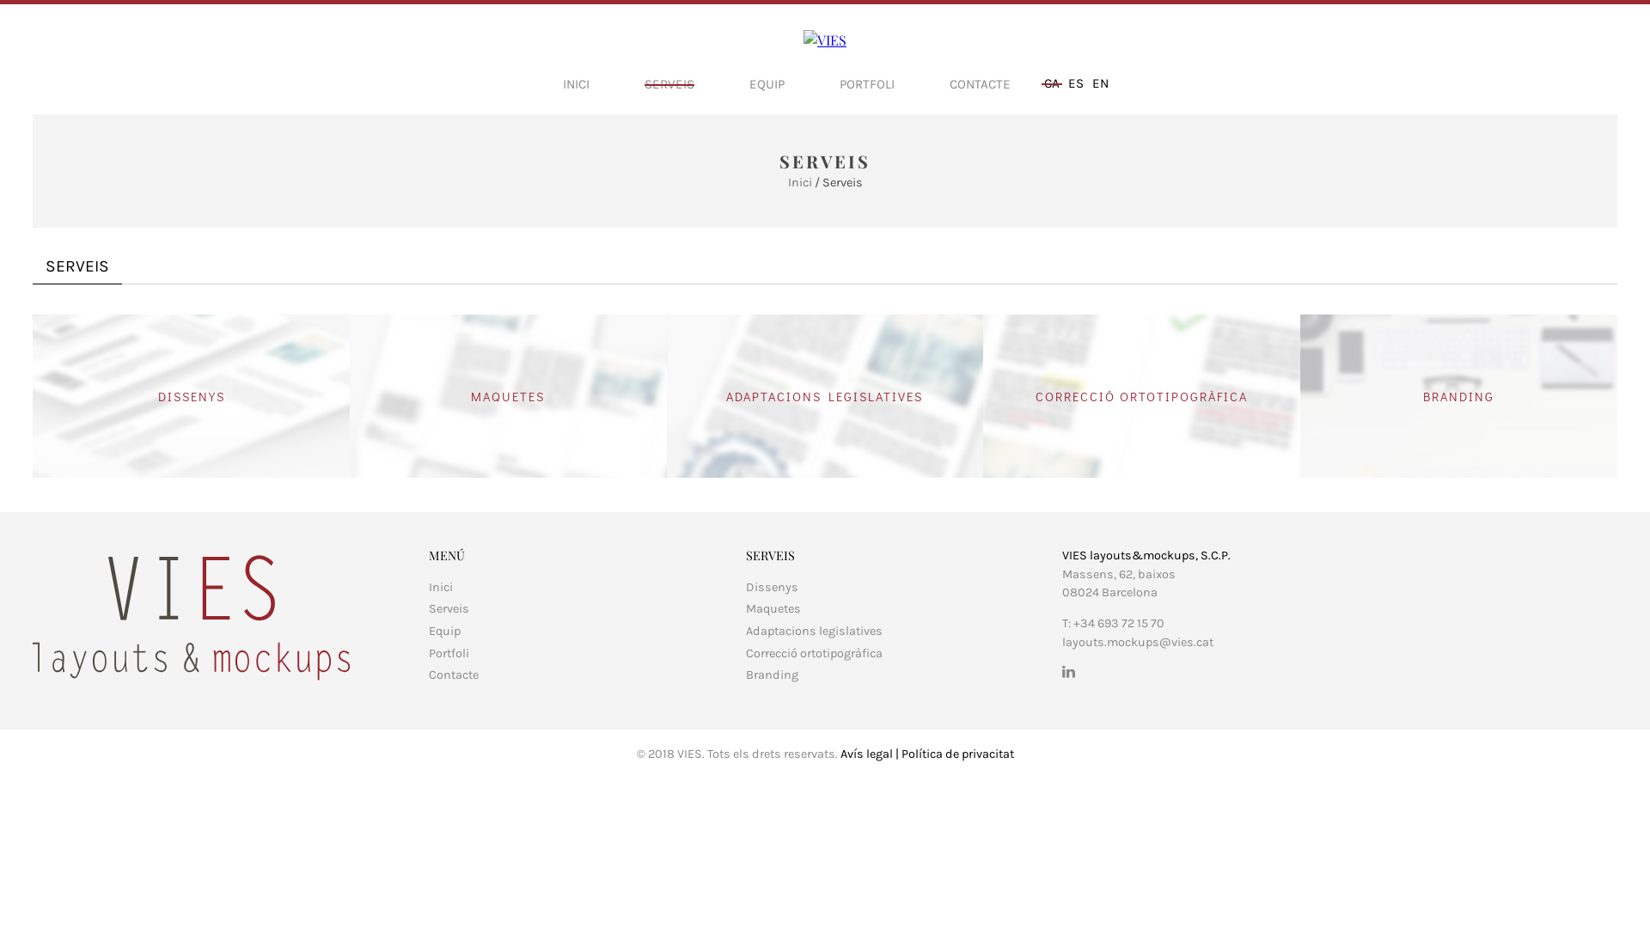 The height and width of the screenshot is (928, 1650). Describe the element at coordinates (1052, 83) in the screenshot. I see `CA` at that location.